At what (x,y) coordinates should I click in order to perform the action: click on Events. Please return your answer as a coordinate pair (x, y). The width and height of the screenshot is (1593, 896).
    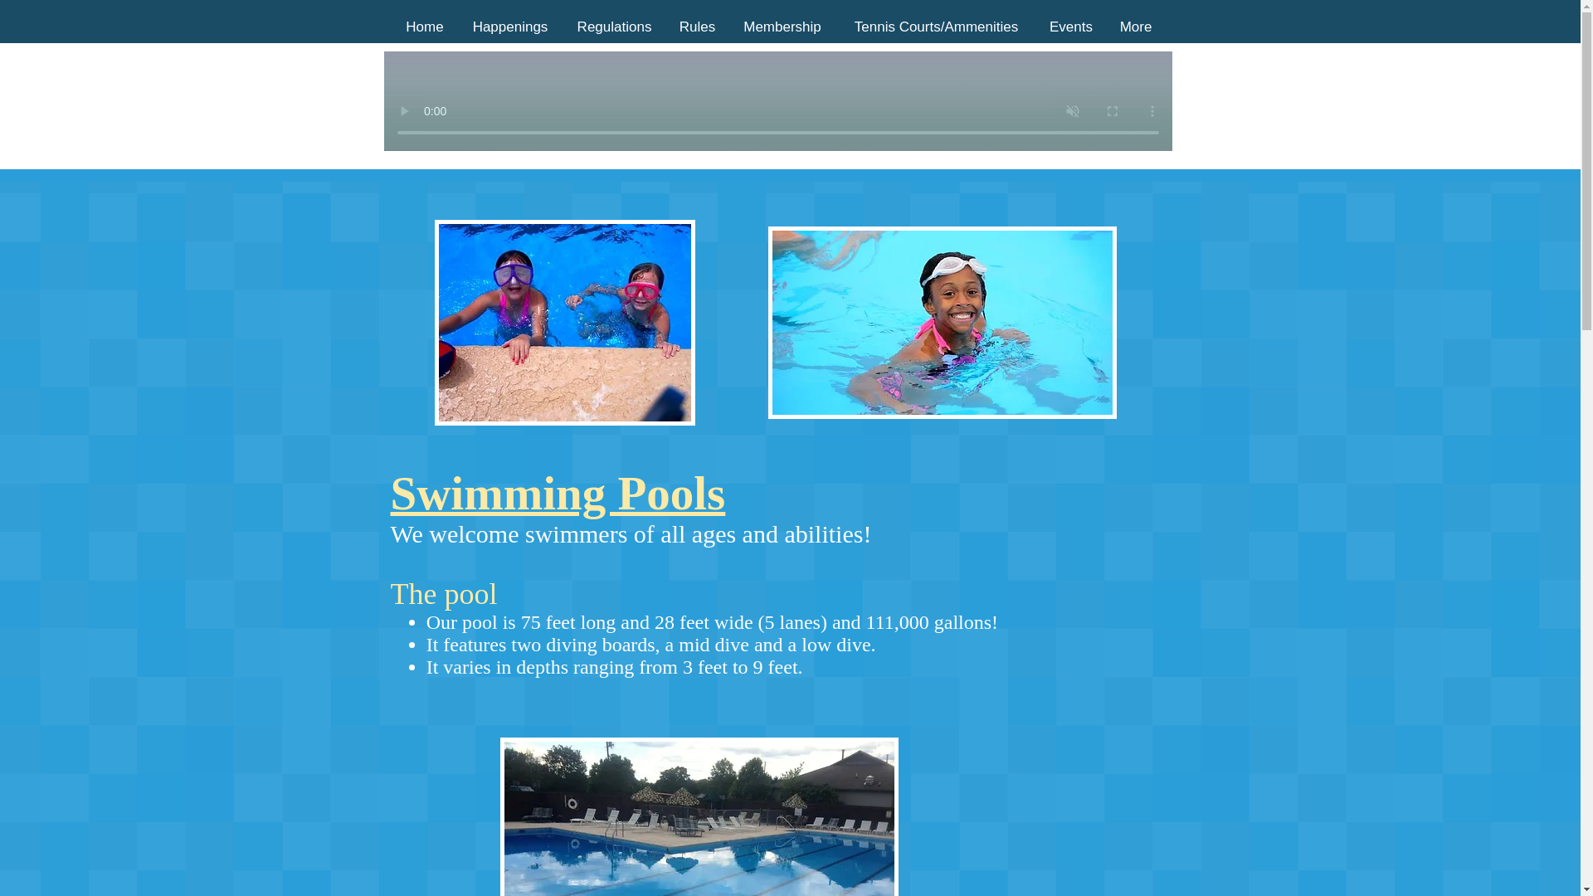
    Looking at the image, I should click on (1070, 26).